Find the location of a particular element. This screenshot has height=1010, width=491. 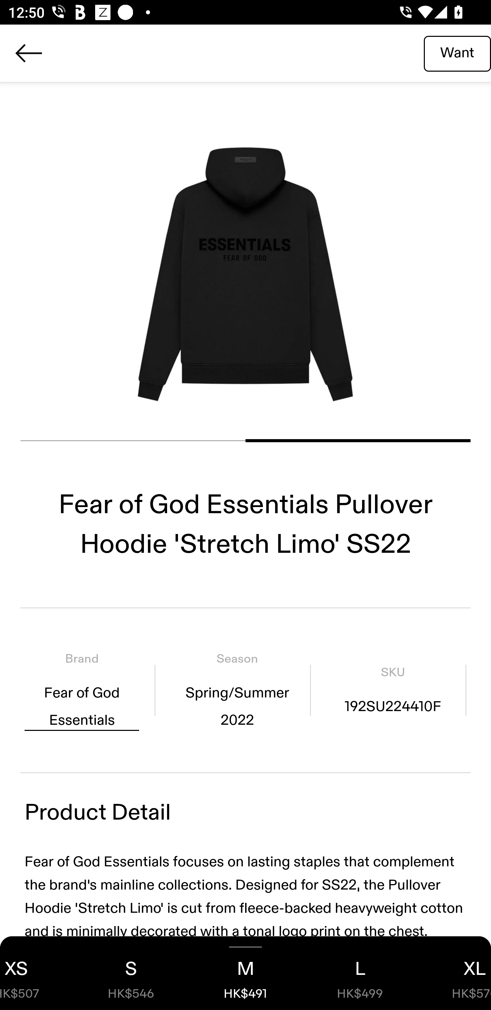

M HK$491 is located at coordinates (245, 973).